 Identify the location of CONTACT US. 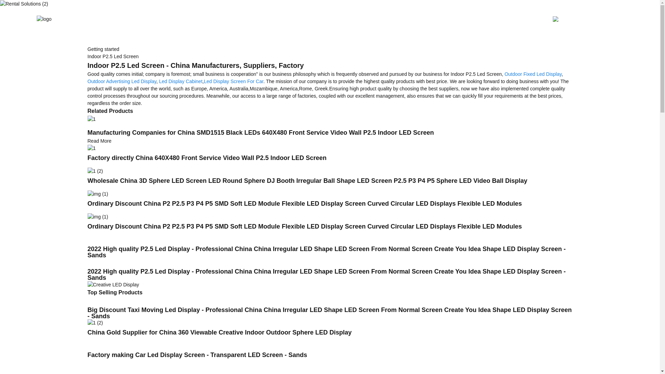
(427, 19).